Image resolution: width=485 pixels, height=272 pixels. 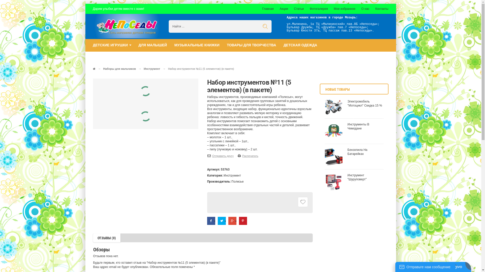 I want to click on Search, so click(x=265, y=26).